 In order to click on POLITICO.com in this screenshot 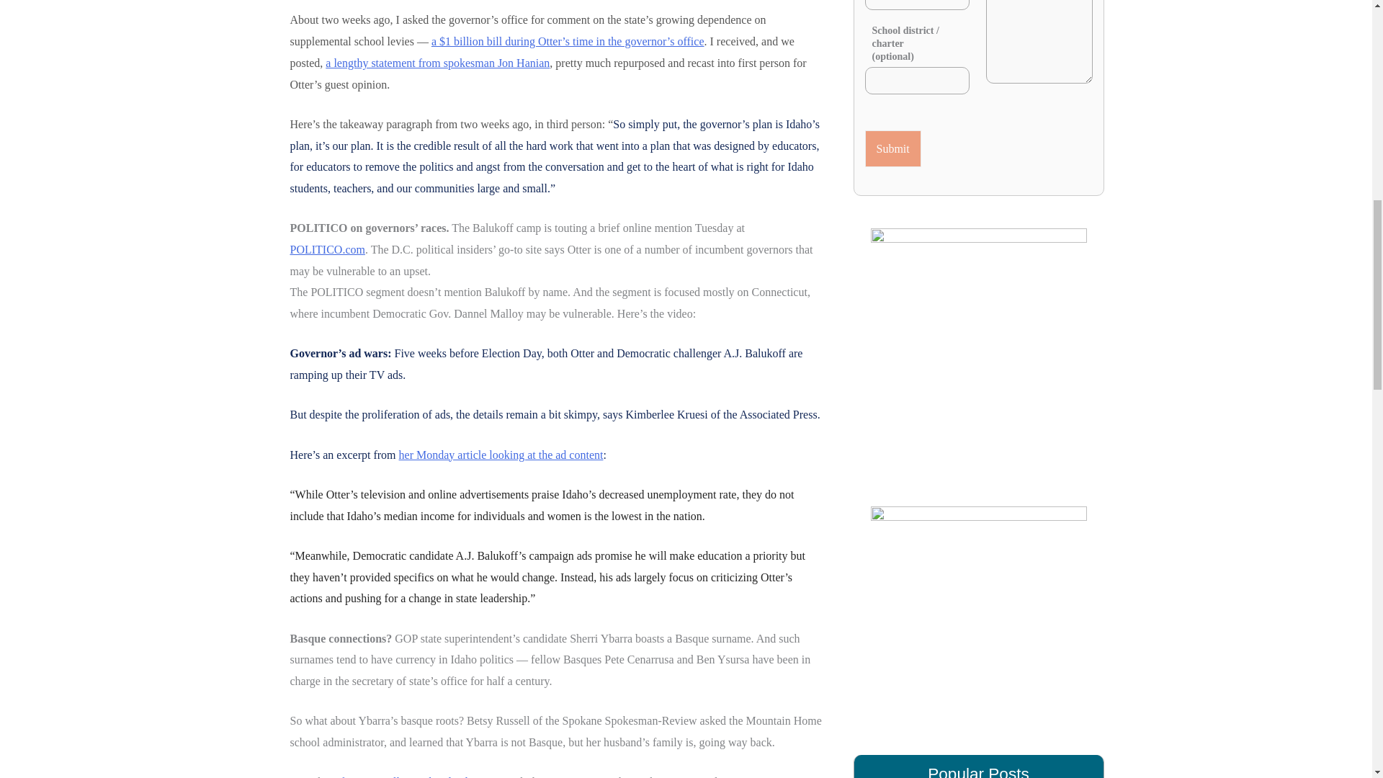, I will do `click(327, 249)`.